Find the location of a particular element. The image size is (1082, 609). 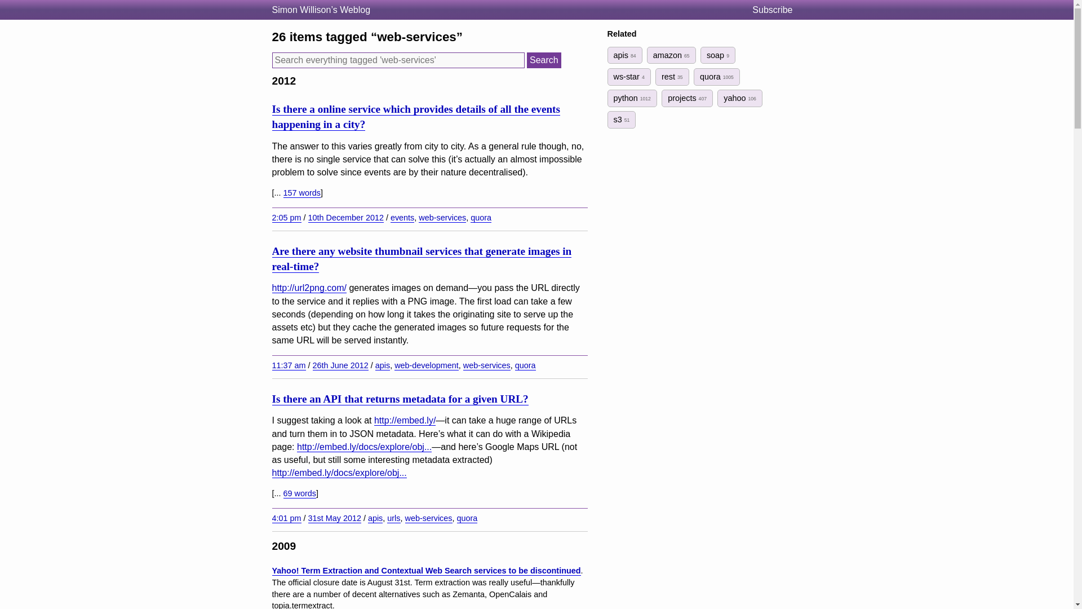

urls is located at coordinates (393, 518).